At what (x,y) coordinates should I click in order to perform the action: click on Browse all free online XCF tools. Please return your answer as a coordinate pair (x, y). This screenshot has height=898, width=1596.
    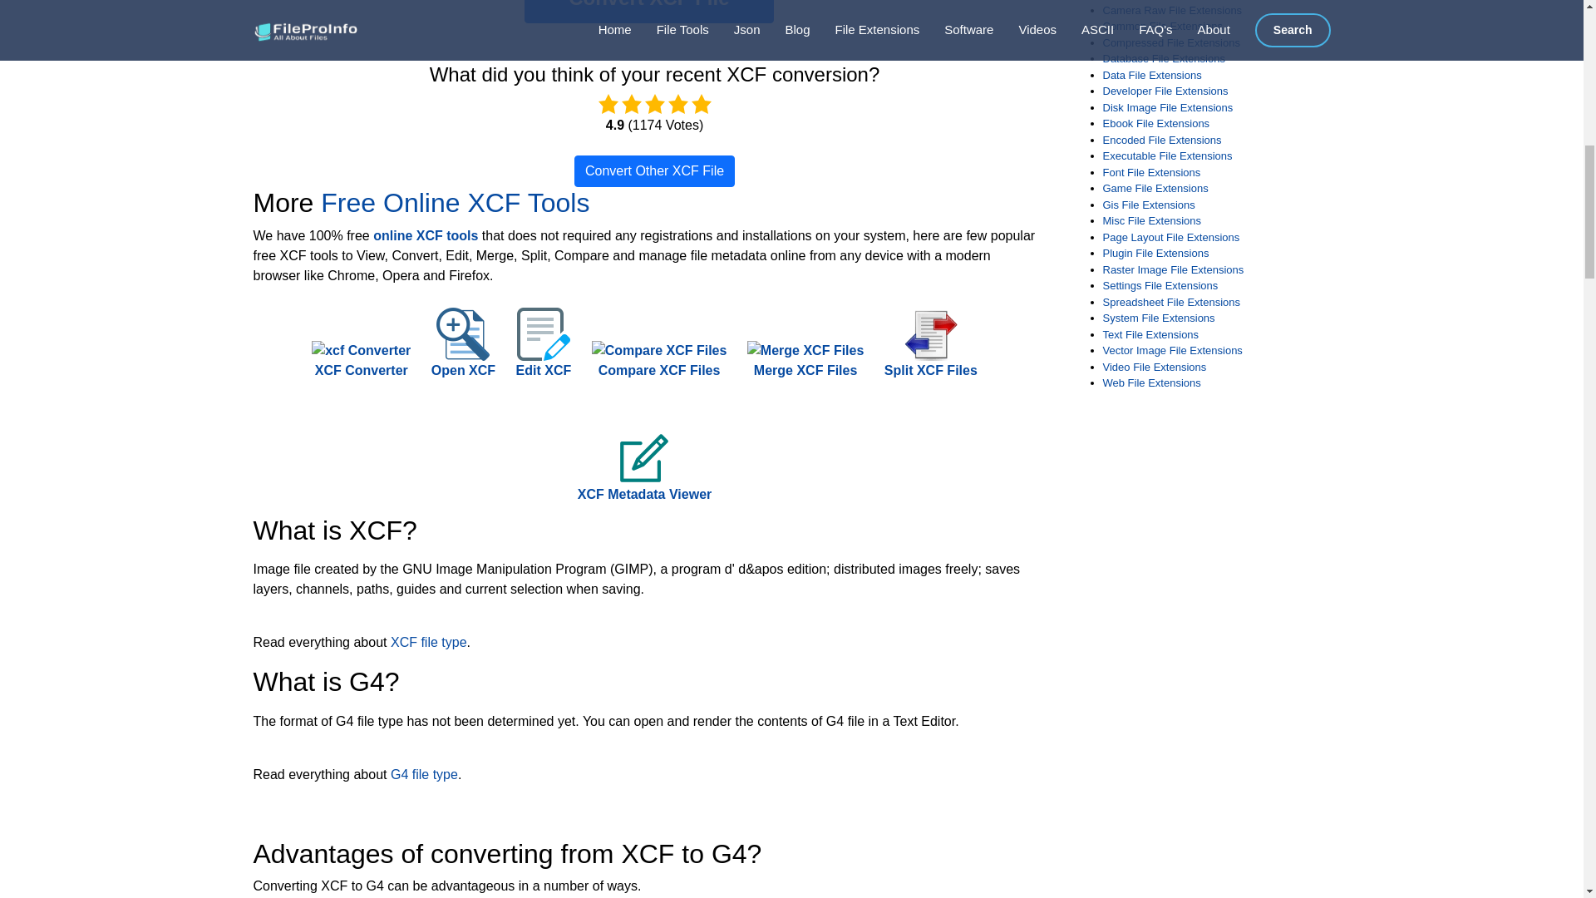
    Looking at the image, I should click on (426, 235).